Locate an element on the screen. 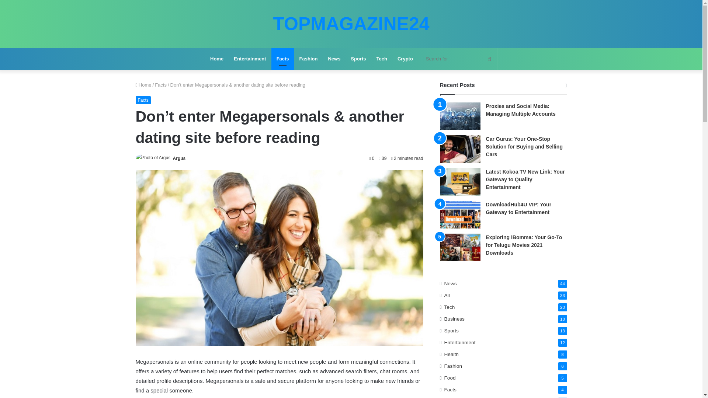 The height and width of the screenshot is (398, 708). Home is located at coordinates (217, 59).